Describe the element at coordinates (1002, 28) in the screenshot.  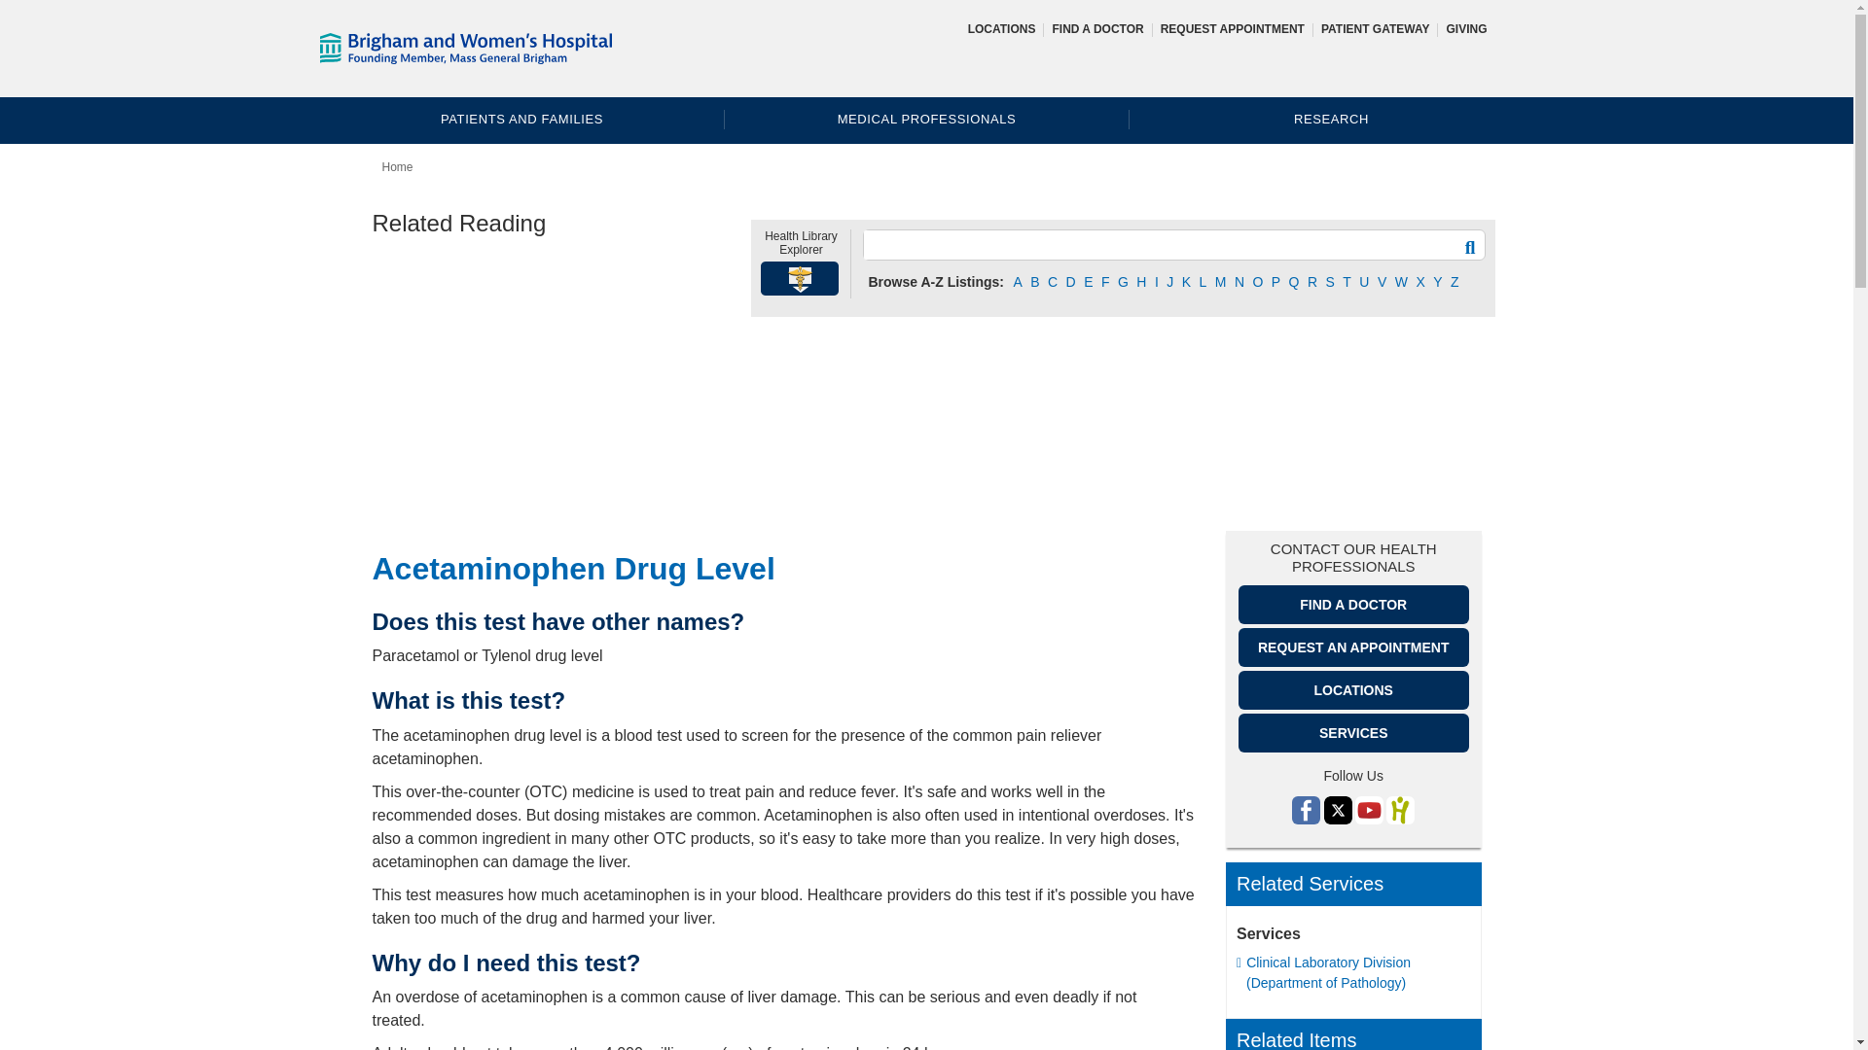
I see `LOCATIONS` at that location.